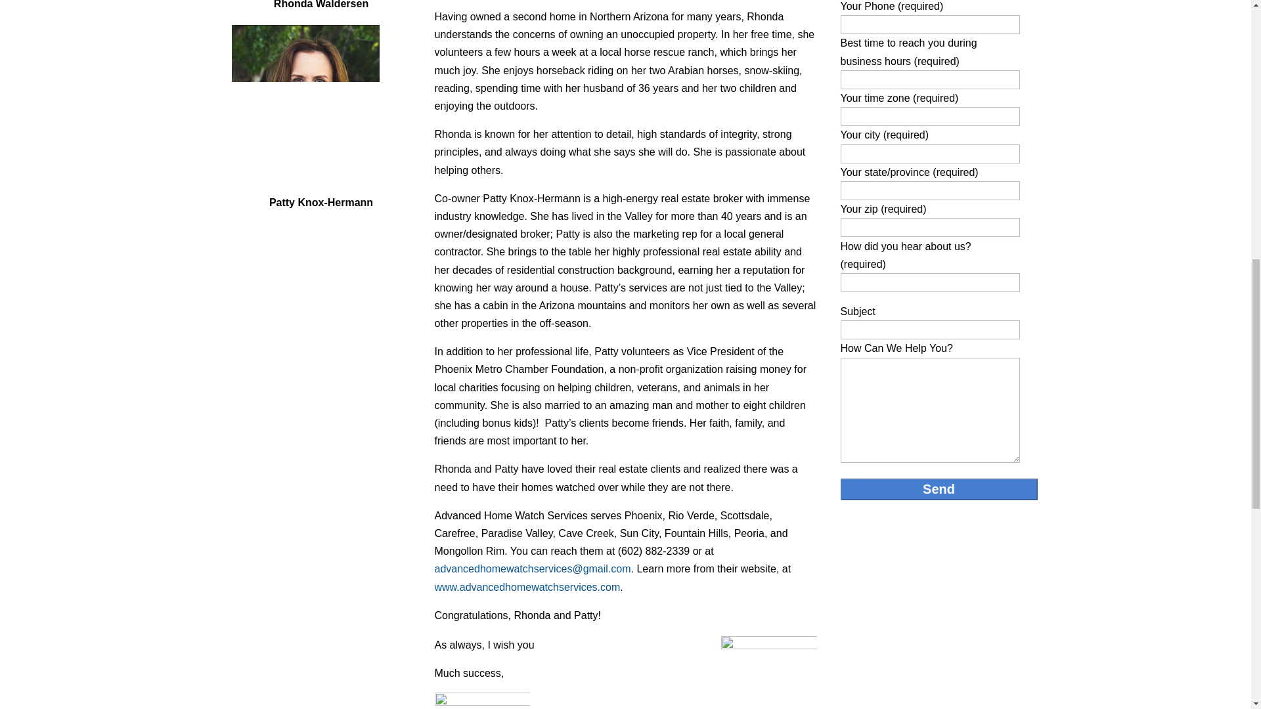 The width and height of the screenshot is (1261, 709). Describe the element at coordinates (939, 490) in the screenshot. I see `Send` at that location.